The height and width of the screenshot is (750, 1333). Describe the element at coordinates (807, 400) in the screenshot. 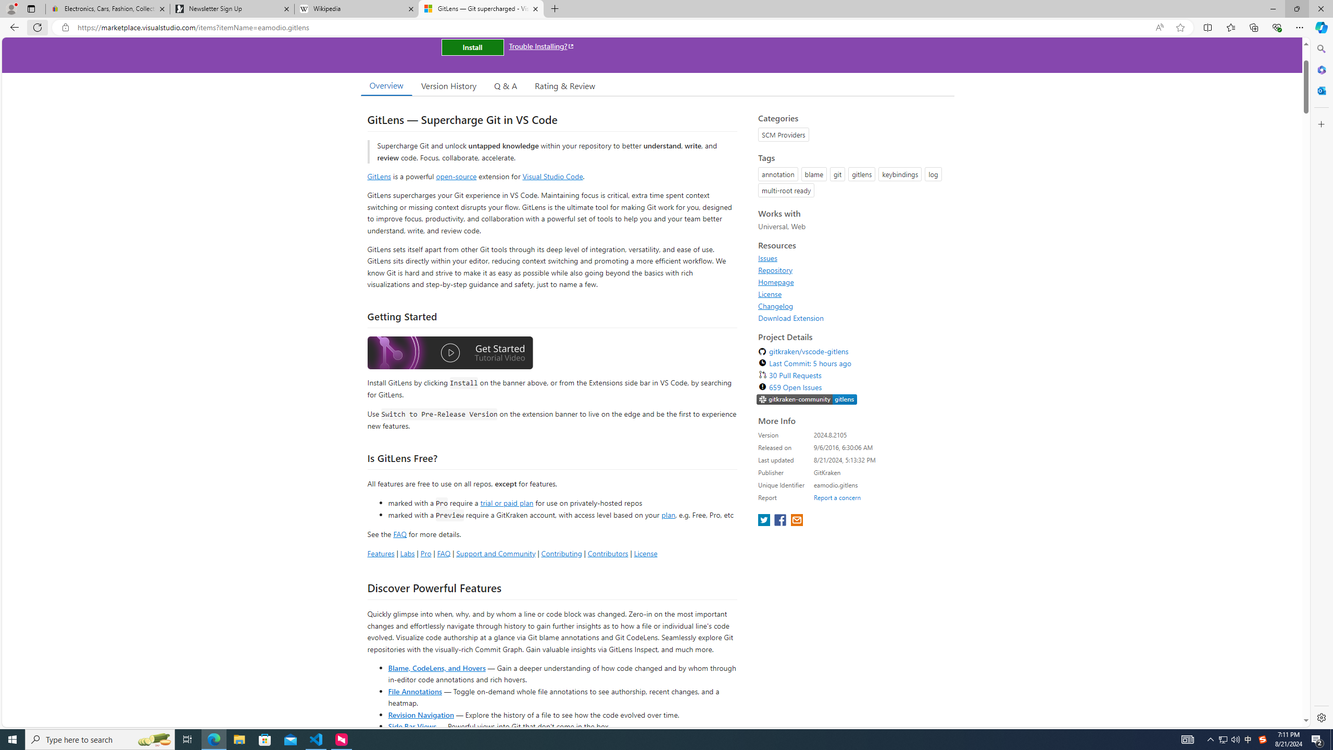

I see `https://slack.gitkraken.com//` at that location.